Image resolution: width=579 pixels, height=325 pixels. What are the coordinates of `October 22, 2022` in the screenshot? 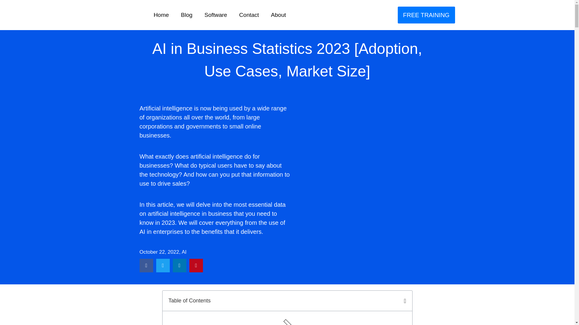 It's located at (159, 252).